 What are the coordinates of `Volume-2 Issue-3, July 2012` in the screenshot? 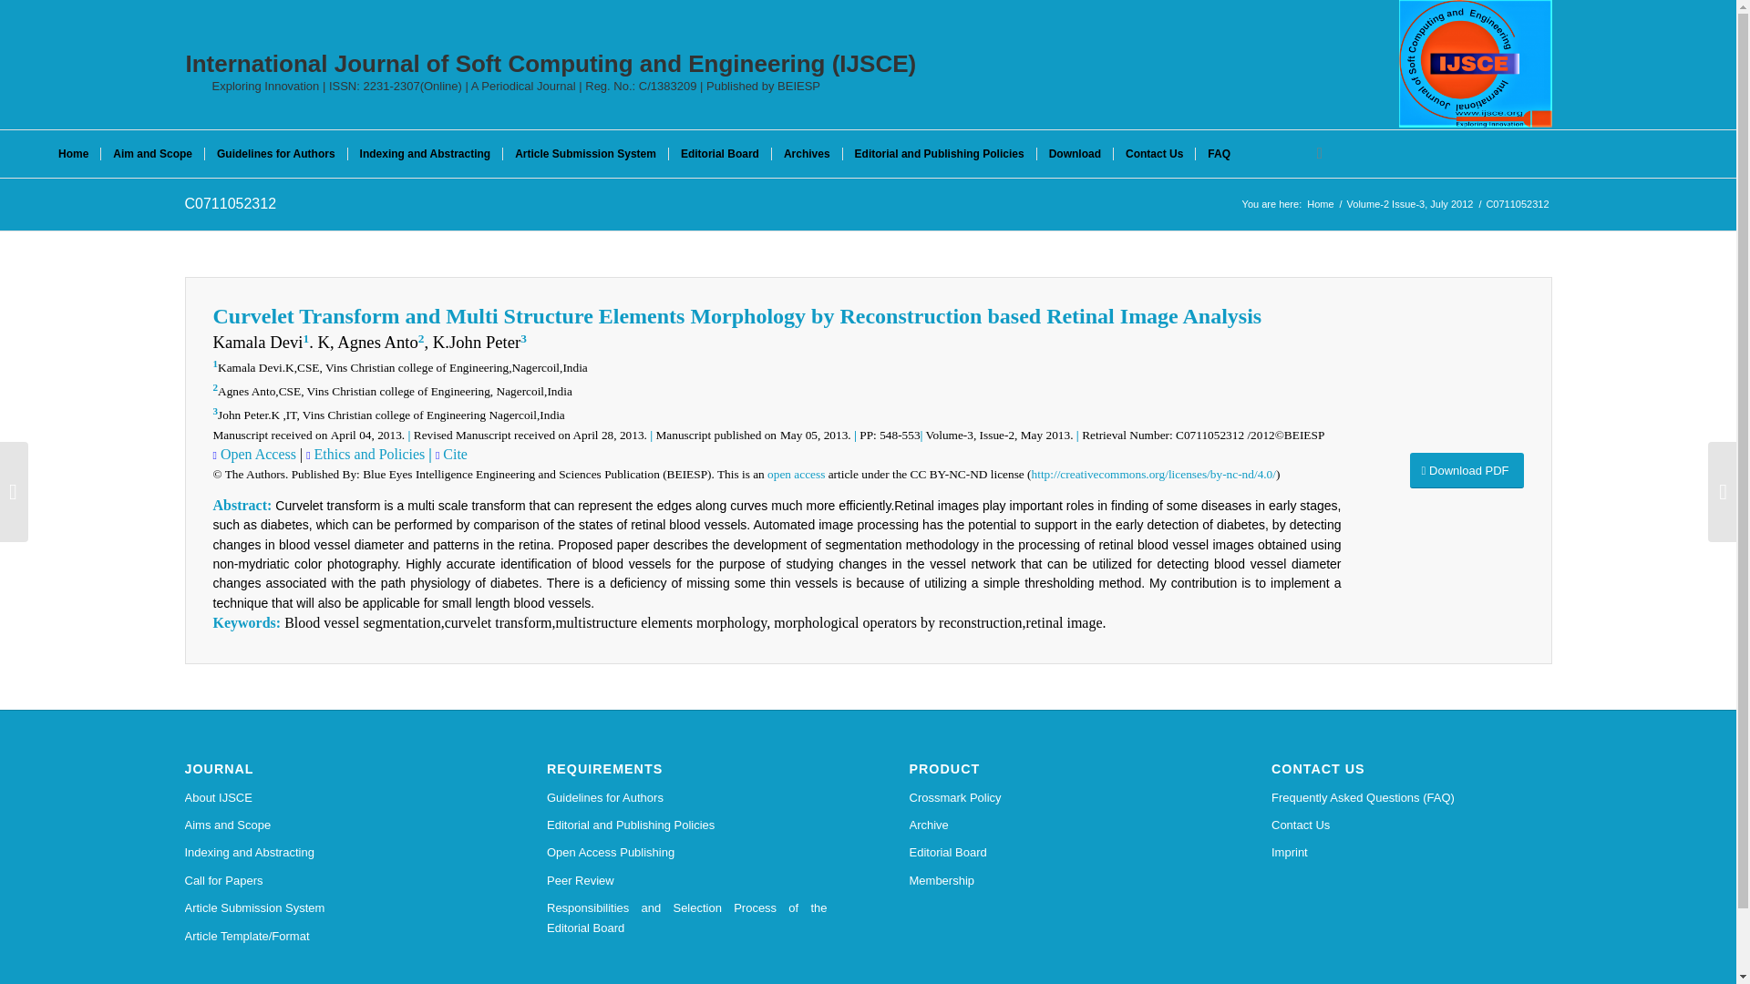 It's located at (1410, 204).